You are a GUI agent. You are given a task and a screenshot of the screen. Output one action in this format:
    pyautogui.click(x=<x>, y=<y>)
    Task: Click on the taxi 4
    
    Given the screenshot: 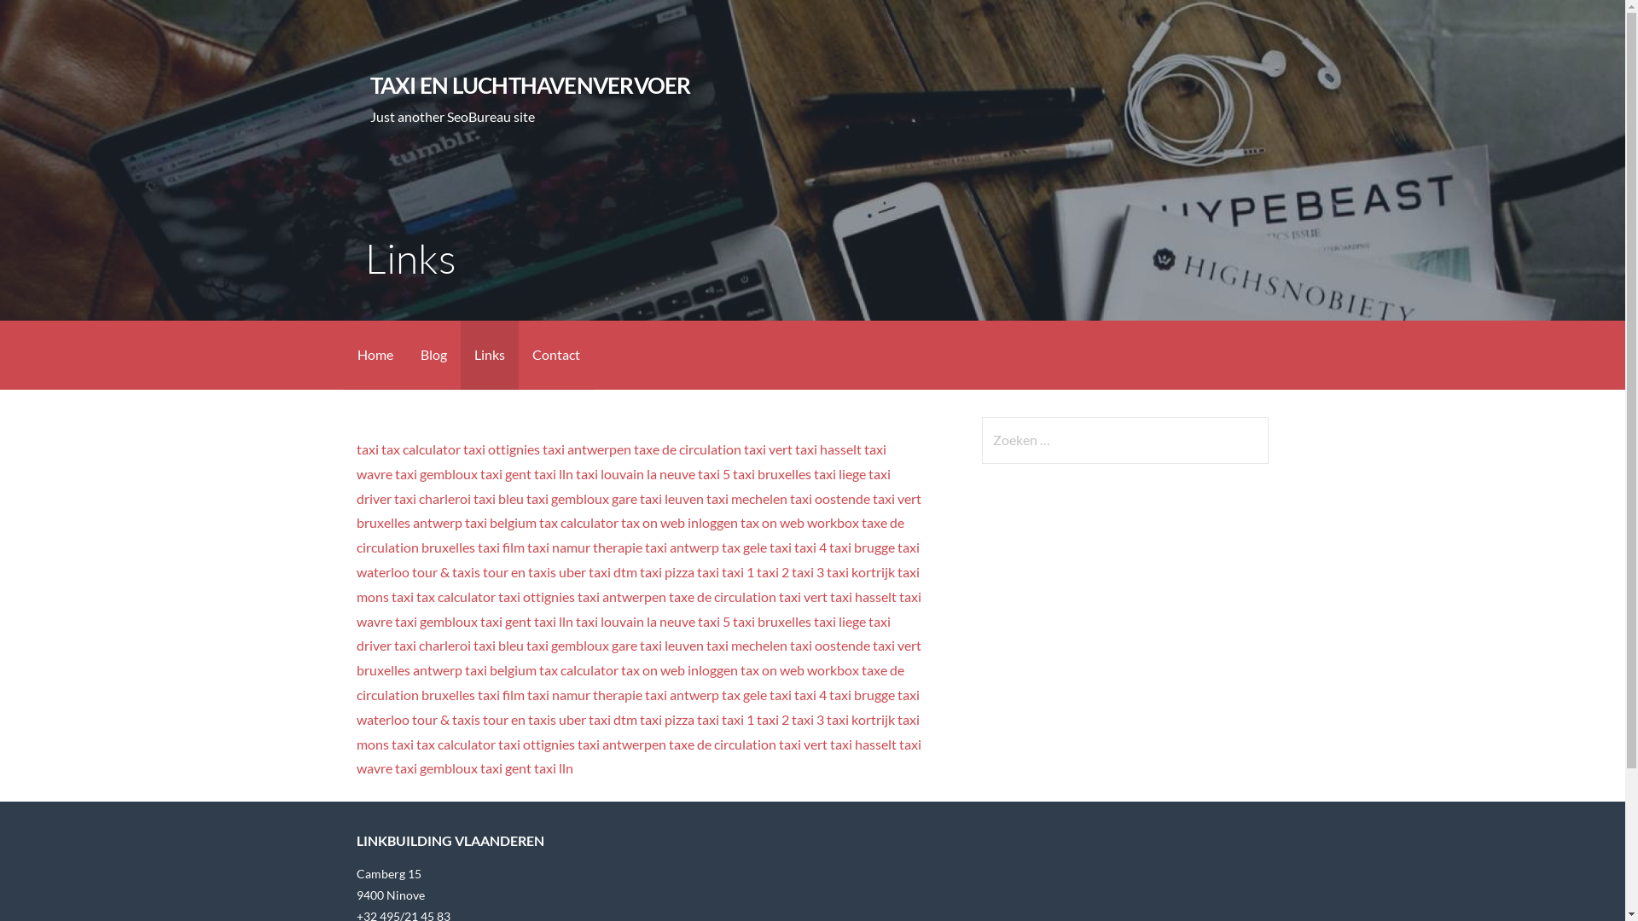 What is the action you would take?
    pyautogui.click(x=810, y=694)
    